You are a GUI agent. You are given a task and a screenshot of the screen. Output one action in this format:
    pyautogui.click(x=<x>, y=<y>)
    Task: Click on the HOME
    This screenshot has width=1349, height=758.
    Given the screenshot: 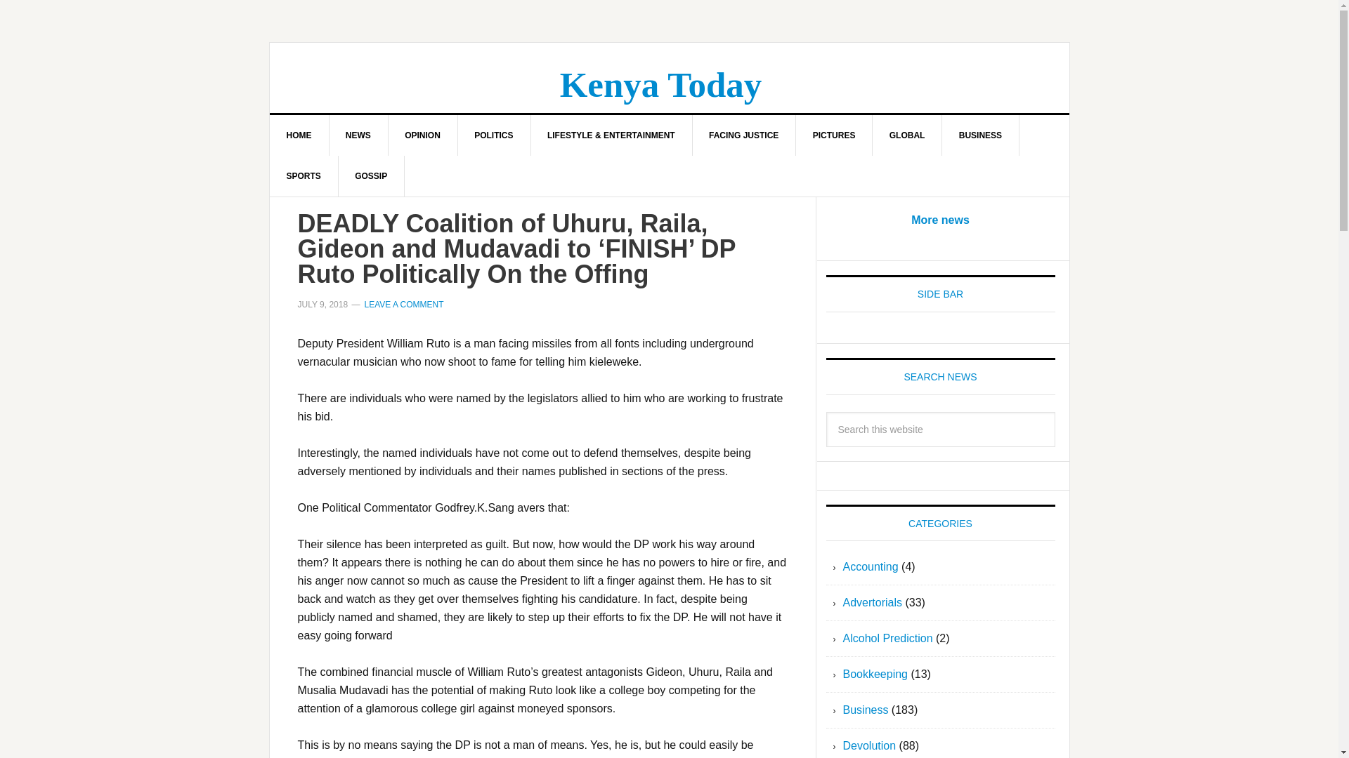 What is the action you would take?
    pyautogui.click(x=299, y=135)
    